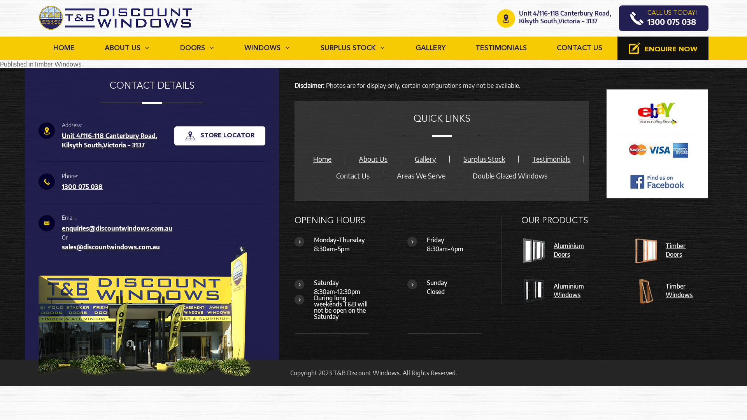 The image size is (747, 420). I want to click on HOME, so click(65, 48).